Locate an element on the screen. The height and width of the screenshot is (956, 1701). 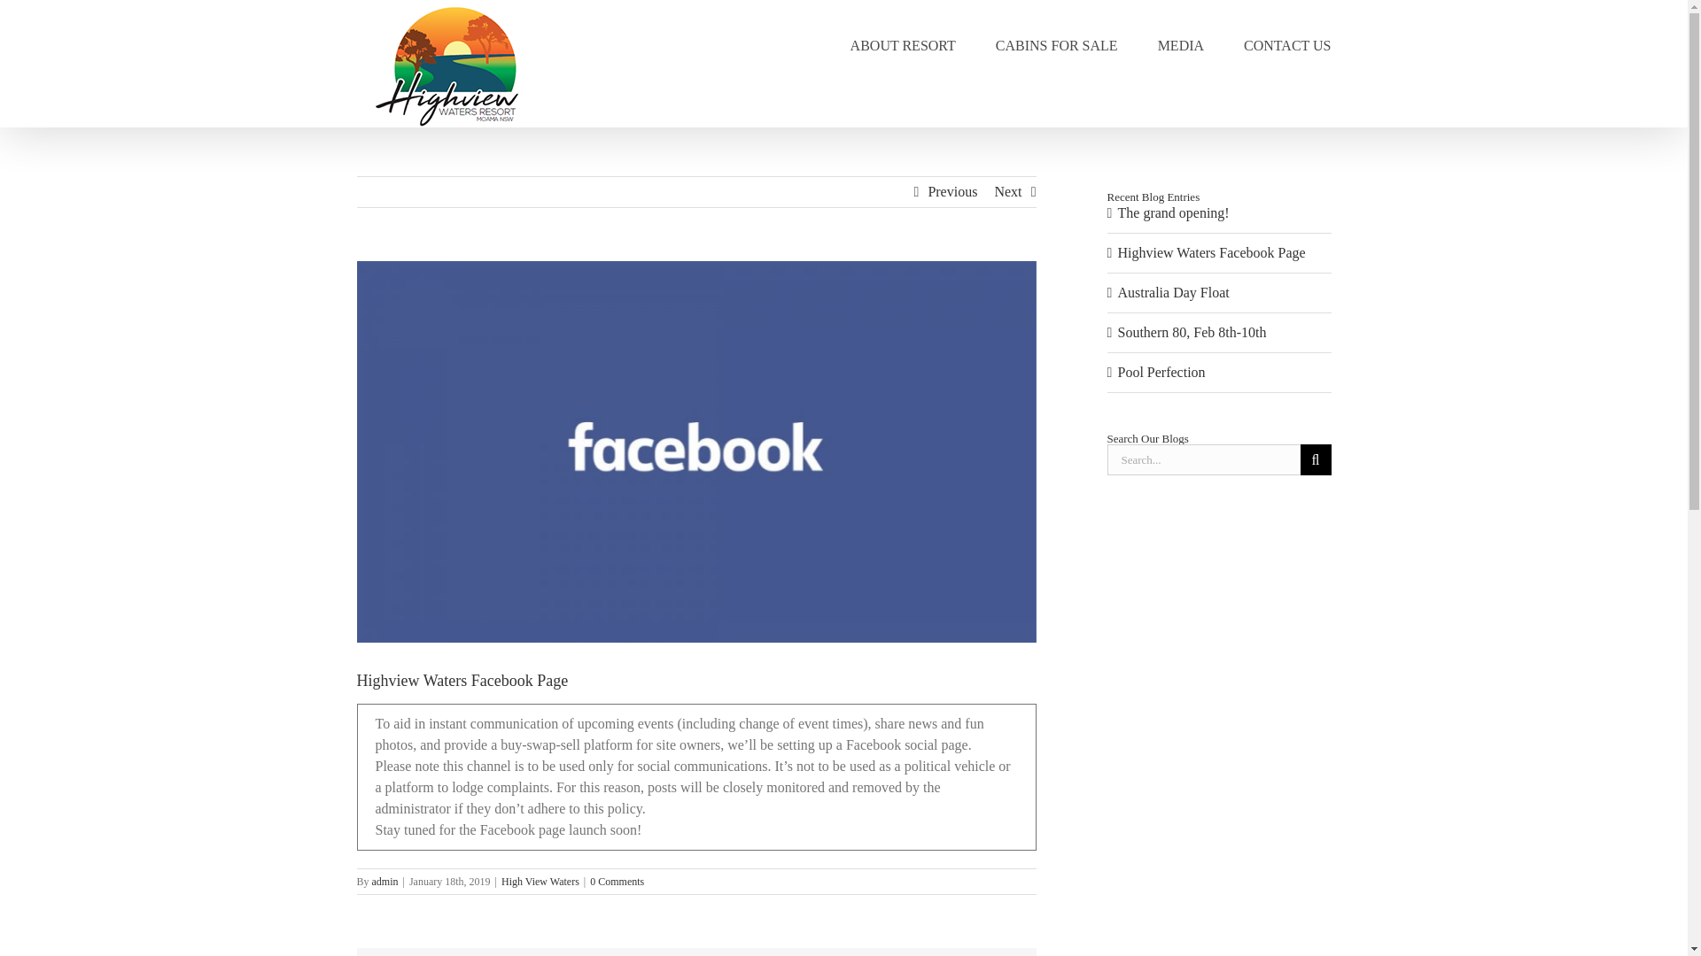
0 Comments is located at coordinates (617, 882).